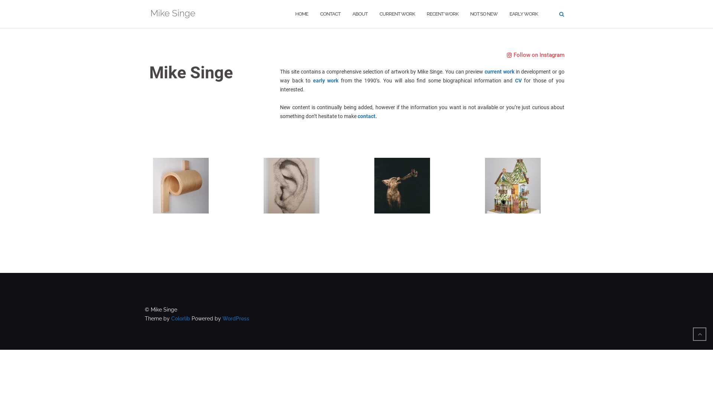  What do you see at coordinates (367, 116) in the screenshot?
I see `contact.` at bounding box center [367, 116].